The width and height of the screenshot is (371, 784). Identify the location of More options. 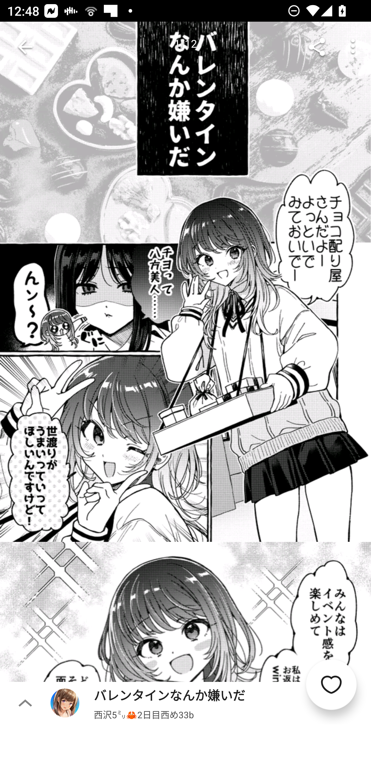
(353, 47).